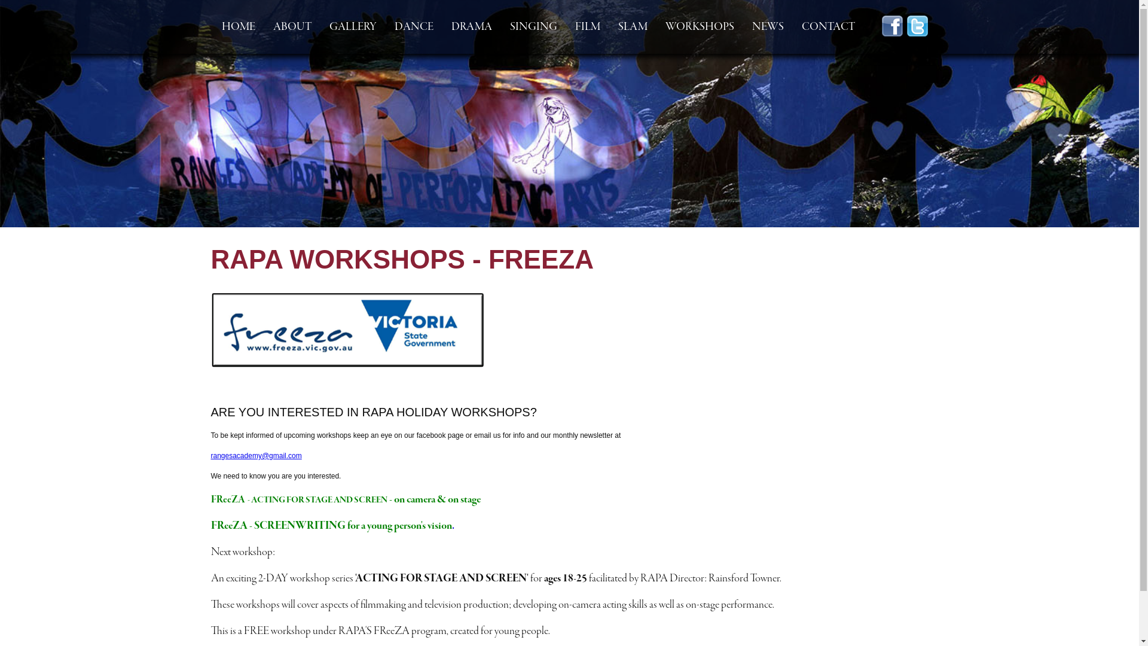  What do you see at coordinates (353, 27) in the screenshot?
I see `GALLERY` at bounding box center [353, 27].